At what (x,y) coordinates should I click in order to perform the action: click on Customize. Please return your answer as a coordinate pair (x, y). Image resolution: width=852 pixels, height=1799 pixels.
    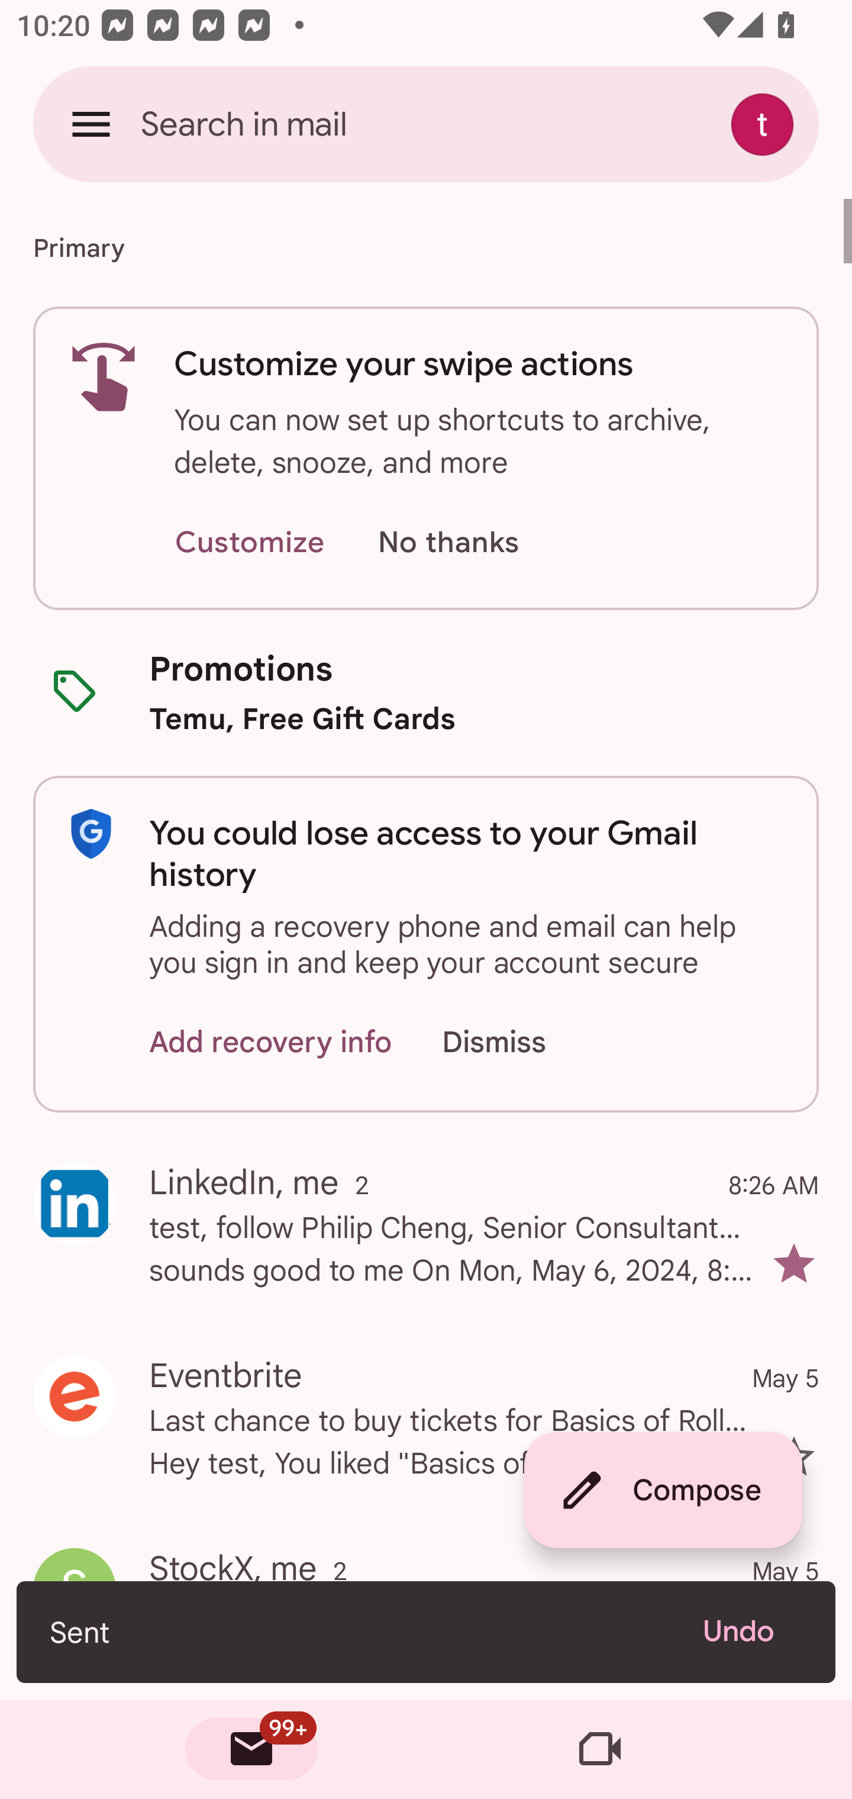
    Looking at the image, I should click on (249, 543).